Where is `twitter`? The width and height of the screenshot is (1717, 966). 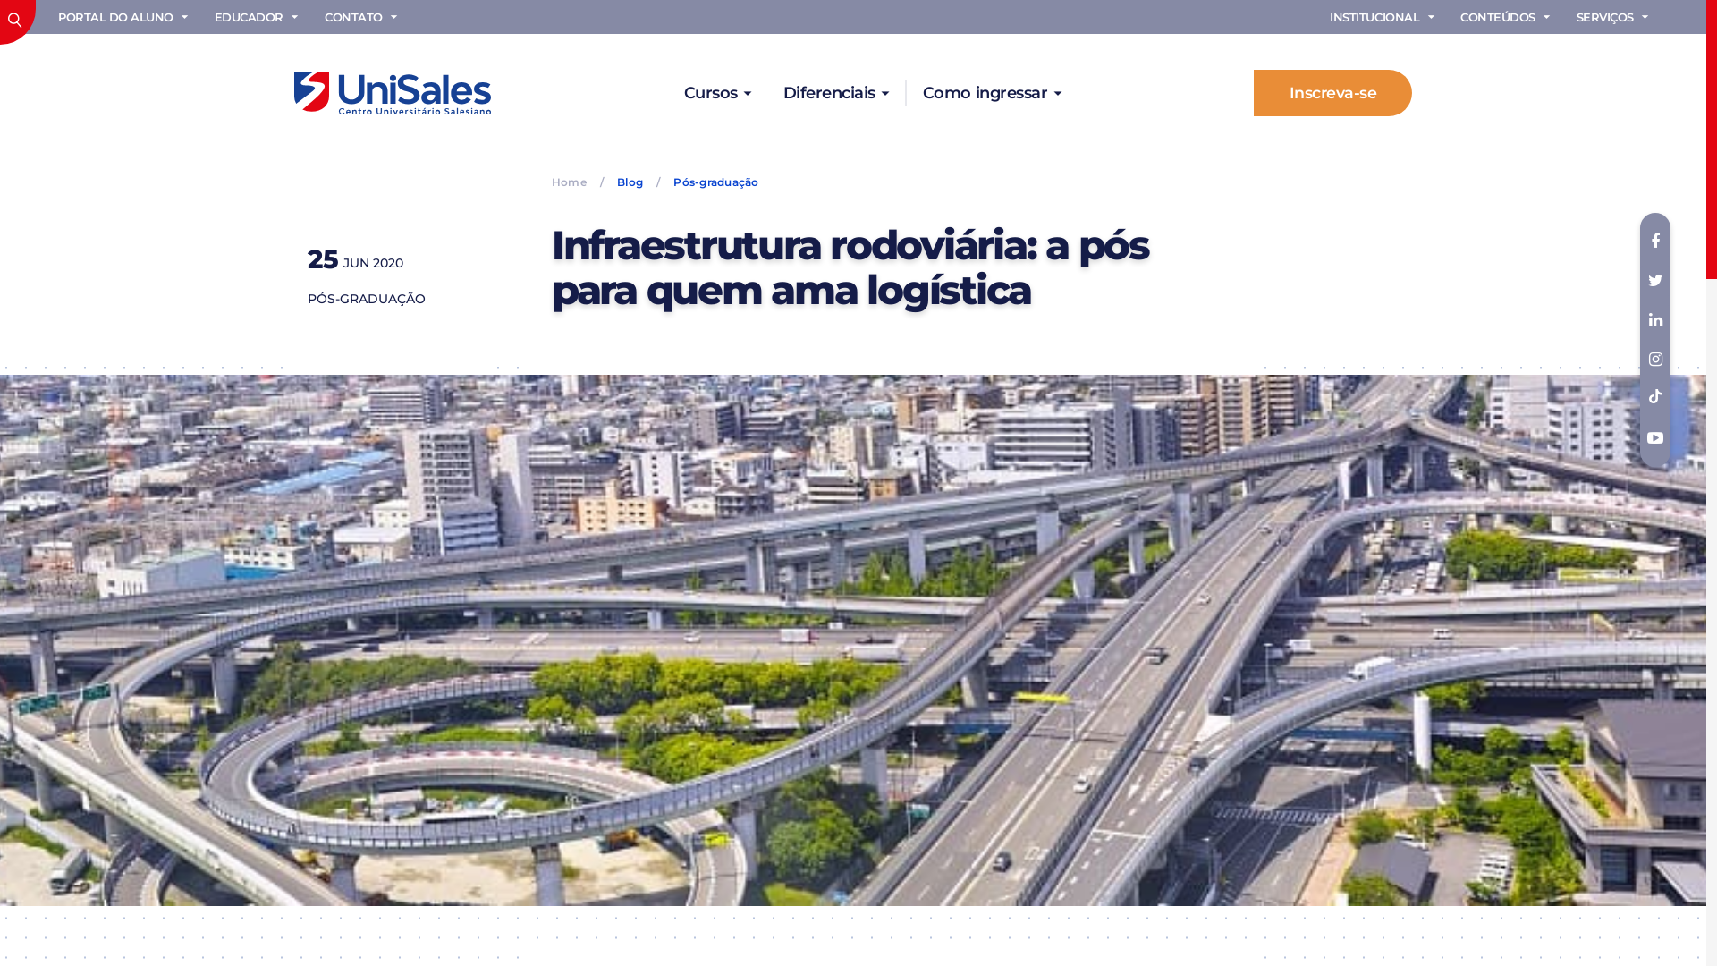 twitter is located at coordinates (1655, 281).